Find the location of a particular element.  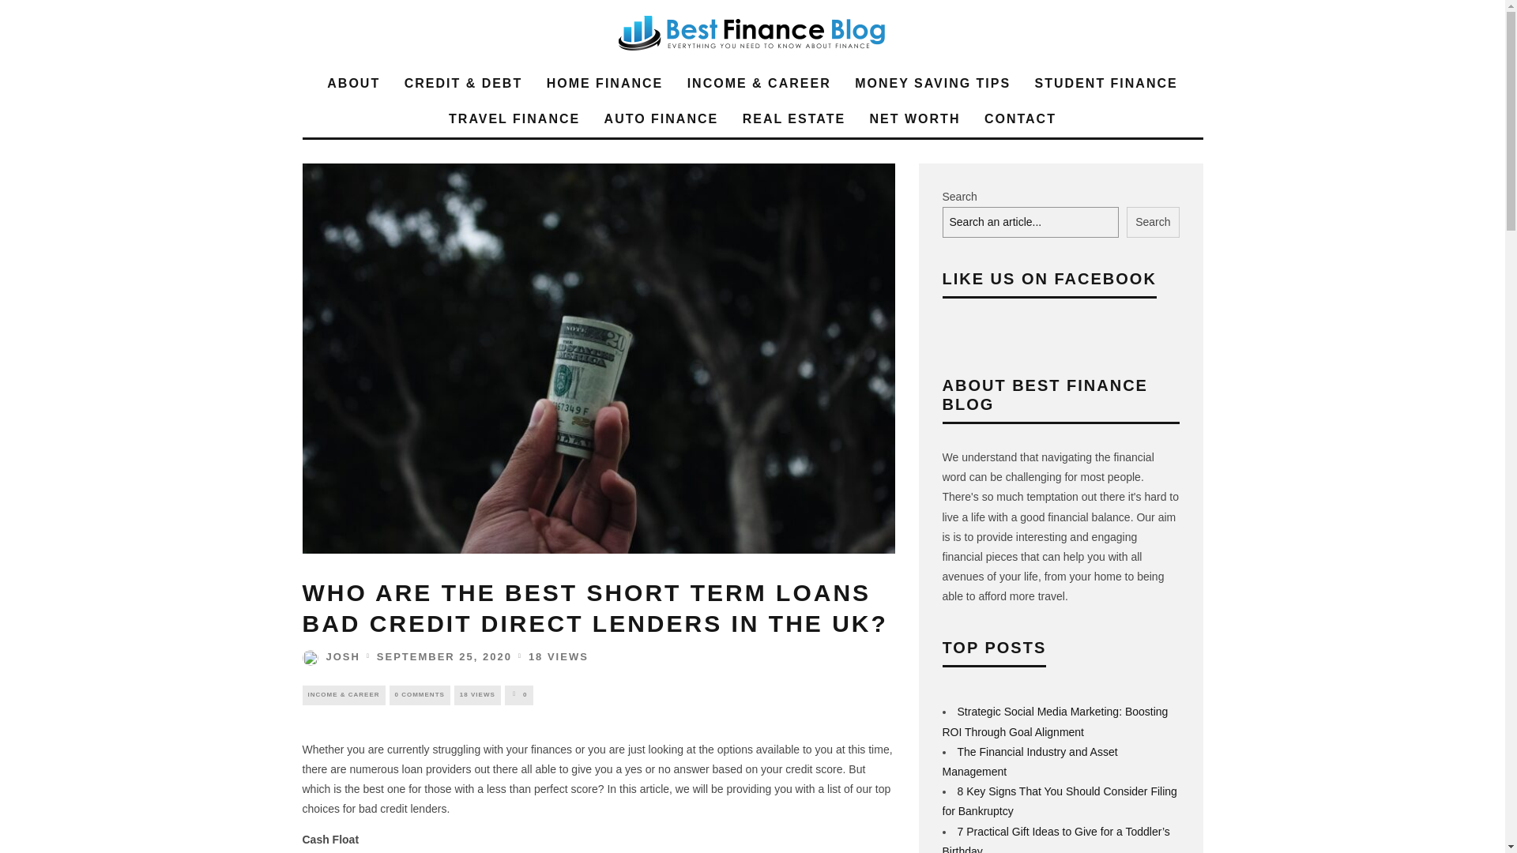

MONEY SAVING TIPS is located at coordinates (932, 84).